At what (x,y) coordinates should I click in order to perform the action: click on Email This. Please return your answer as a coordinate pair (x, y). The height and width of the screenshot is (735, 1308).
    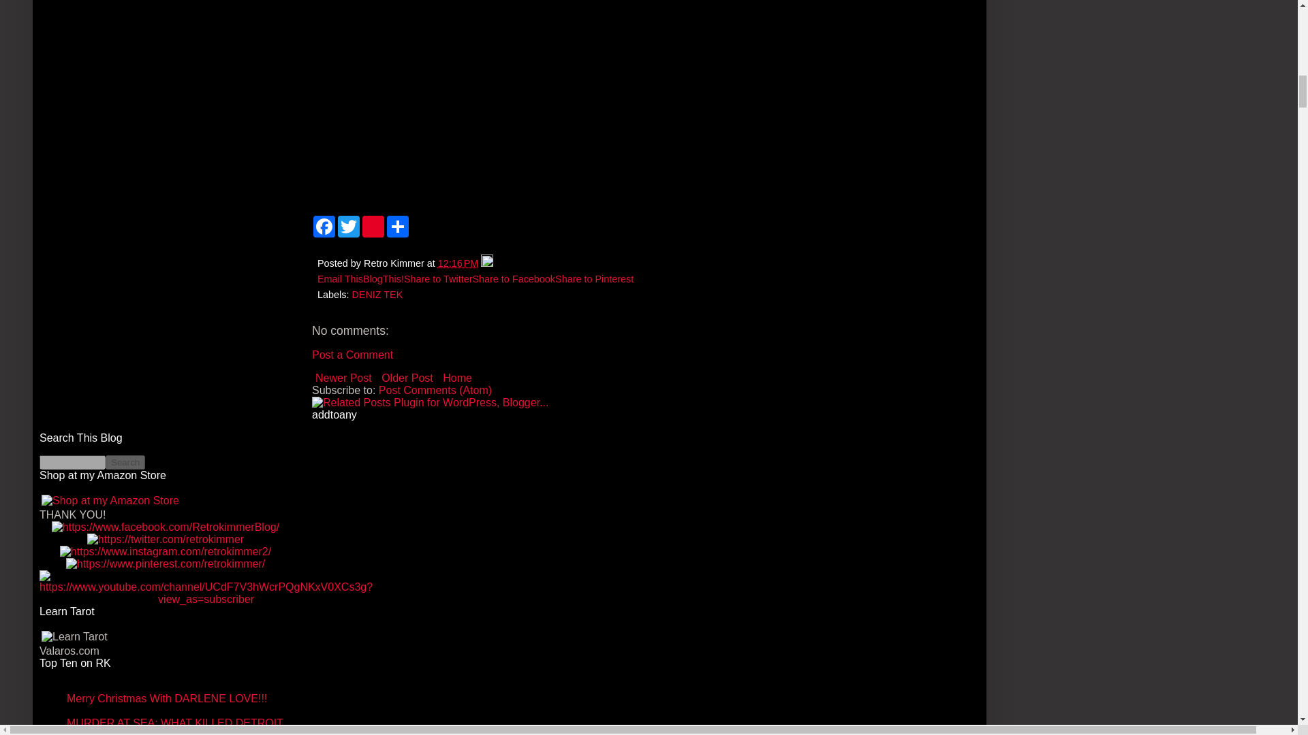
    Looking at the image, I should click on (341, 278).